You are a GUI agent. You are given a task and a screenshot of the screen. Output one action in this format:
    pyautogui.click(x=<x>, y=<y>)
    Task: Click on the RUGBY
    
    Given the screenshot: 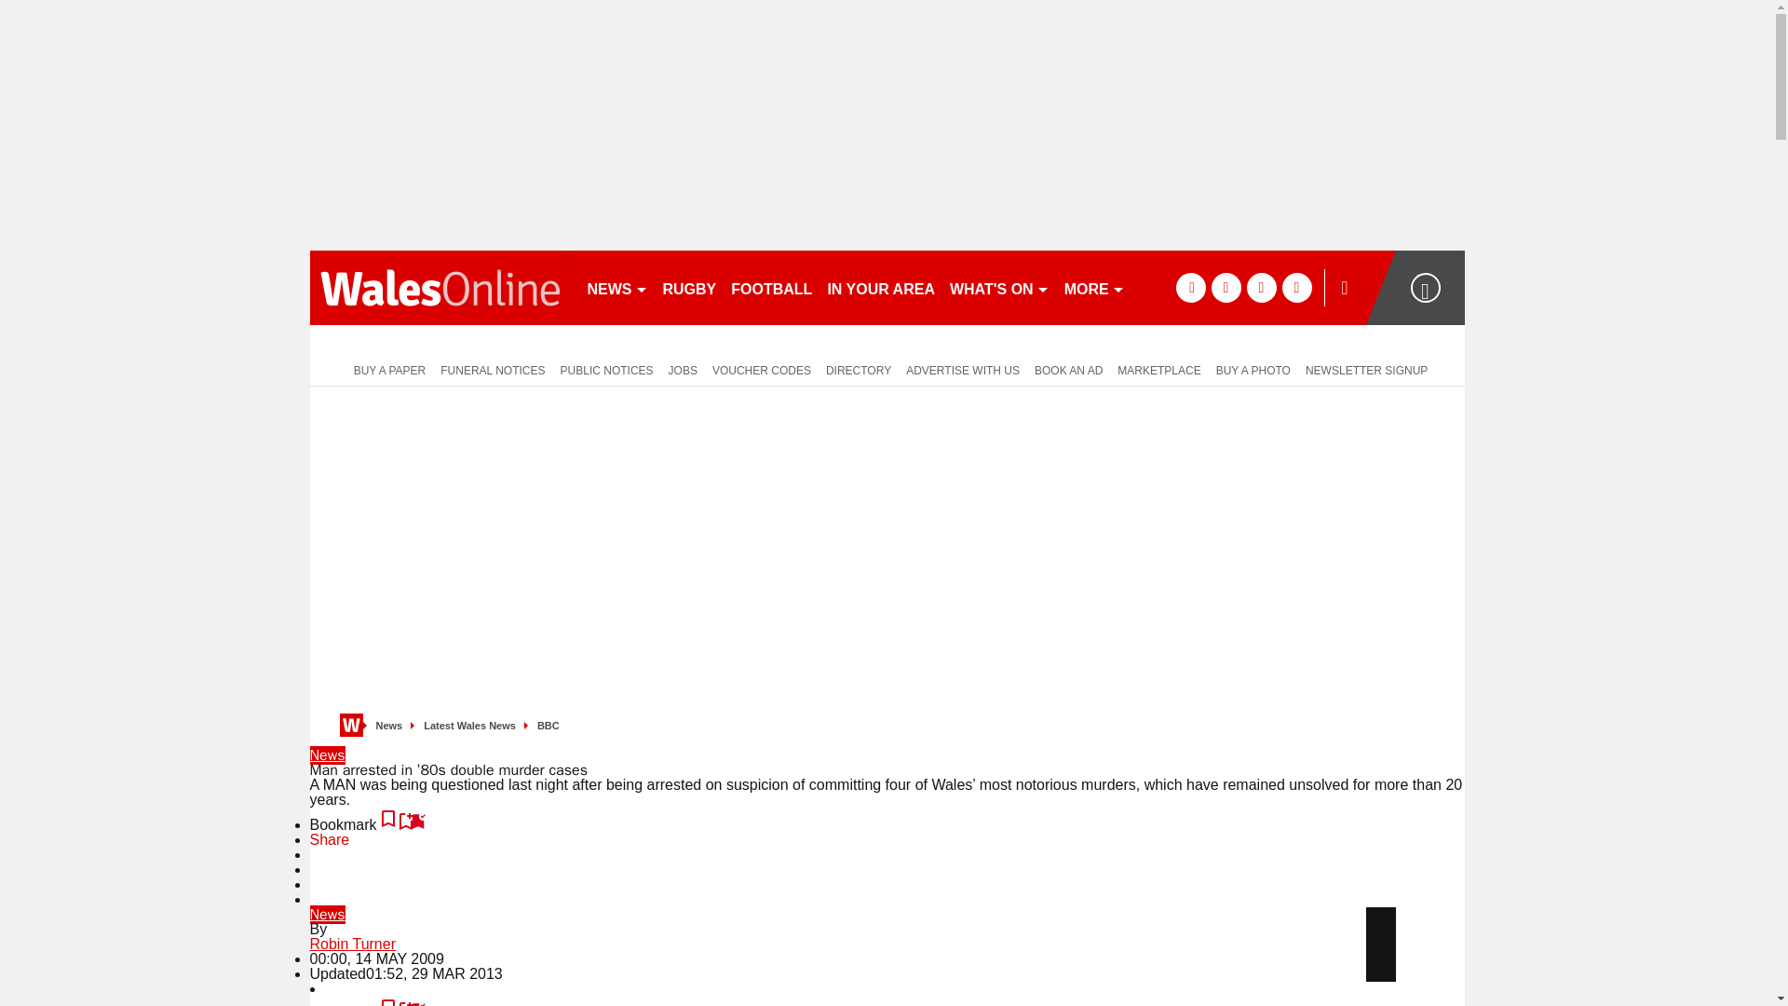 What is the action you would take?
    pyautogui.click(x=689, y=287)
    